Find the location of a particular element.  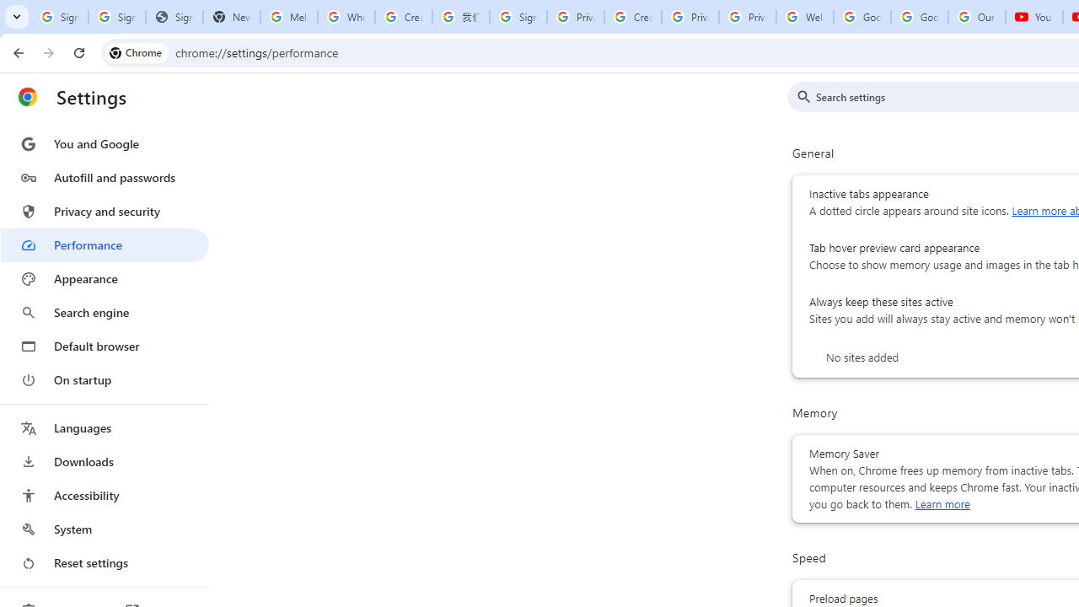

You and Google is located at coordinates (105, 143).